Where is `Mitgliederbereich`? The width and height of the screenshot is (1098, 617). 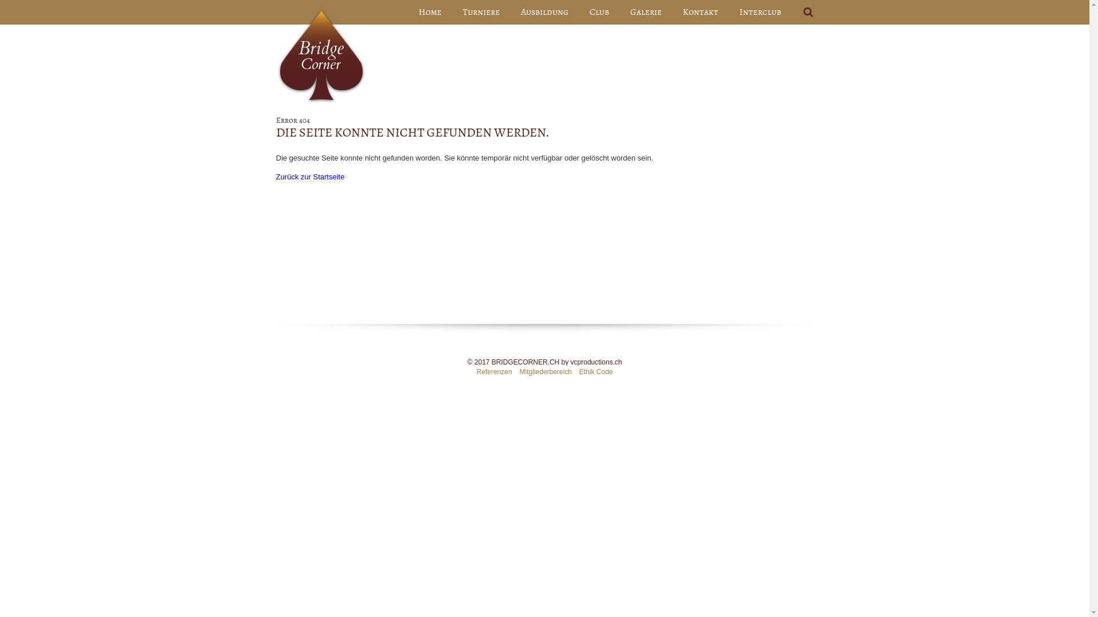
Mitgliederbereich is located at coordinates (545, 372).